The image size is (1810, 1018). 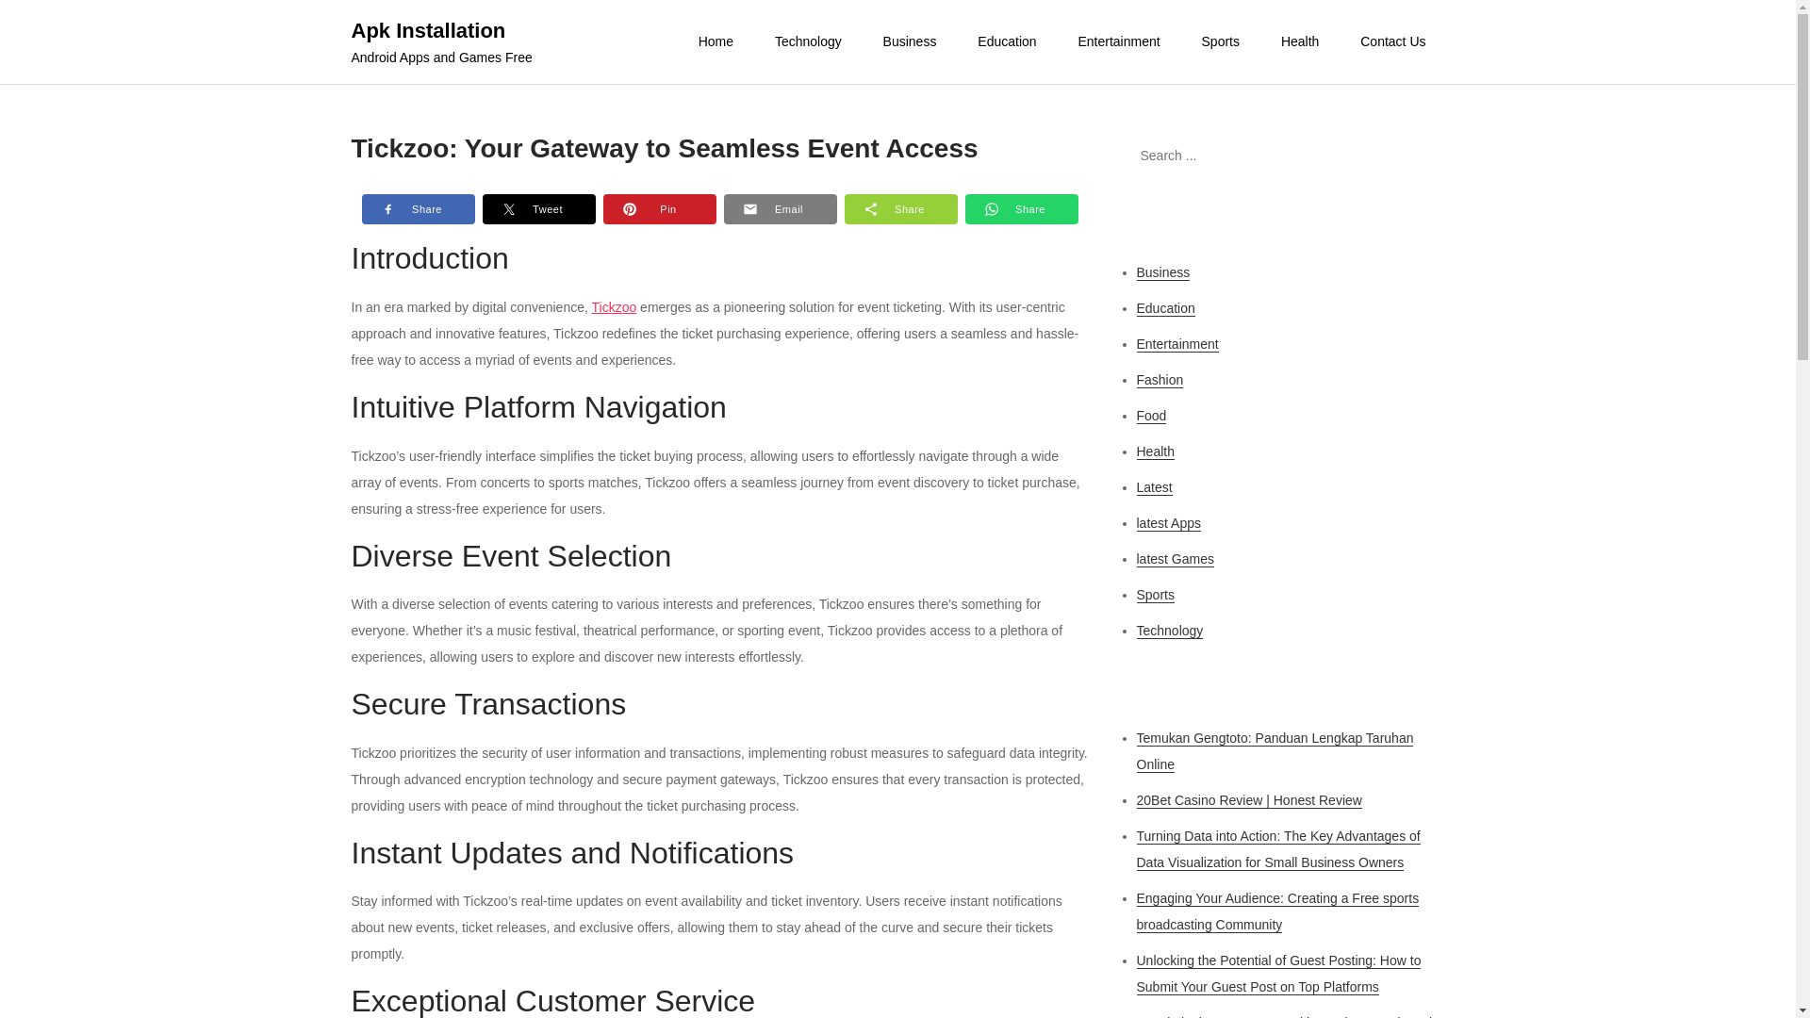 I want to click on latest Apps, so click(x=1169, y=522).